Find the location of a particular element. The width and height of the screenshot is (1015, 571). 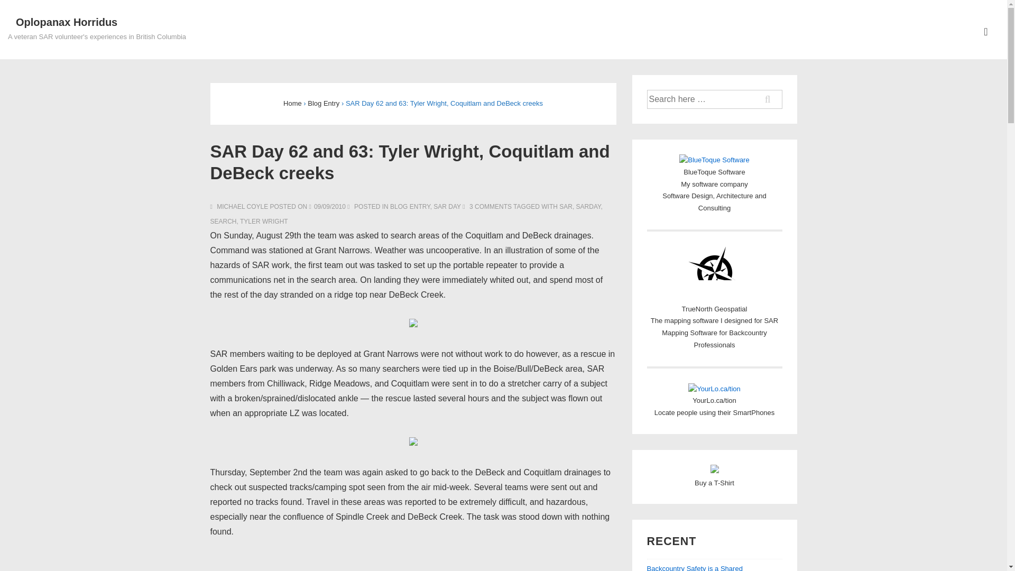

SAR is located at coordinates (566, 207).